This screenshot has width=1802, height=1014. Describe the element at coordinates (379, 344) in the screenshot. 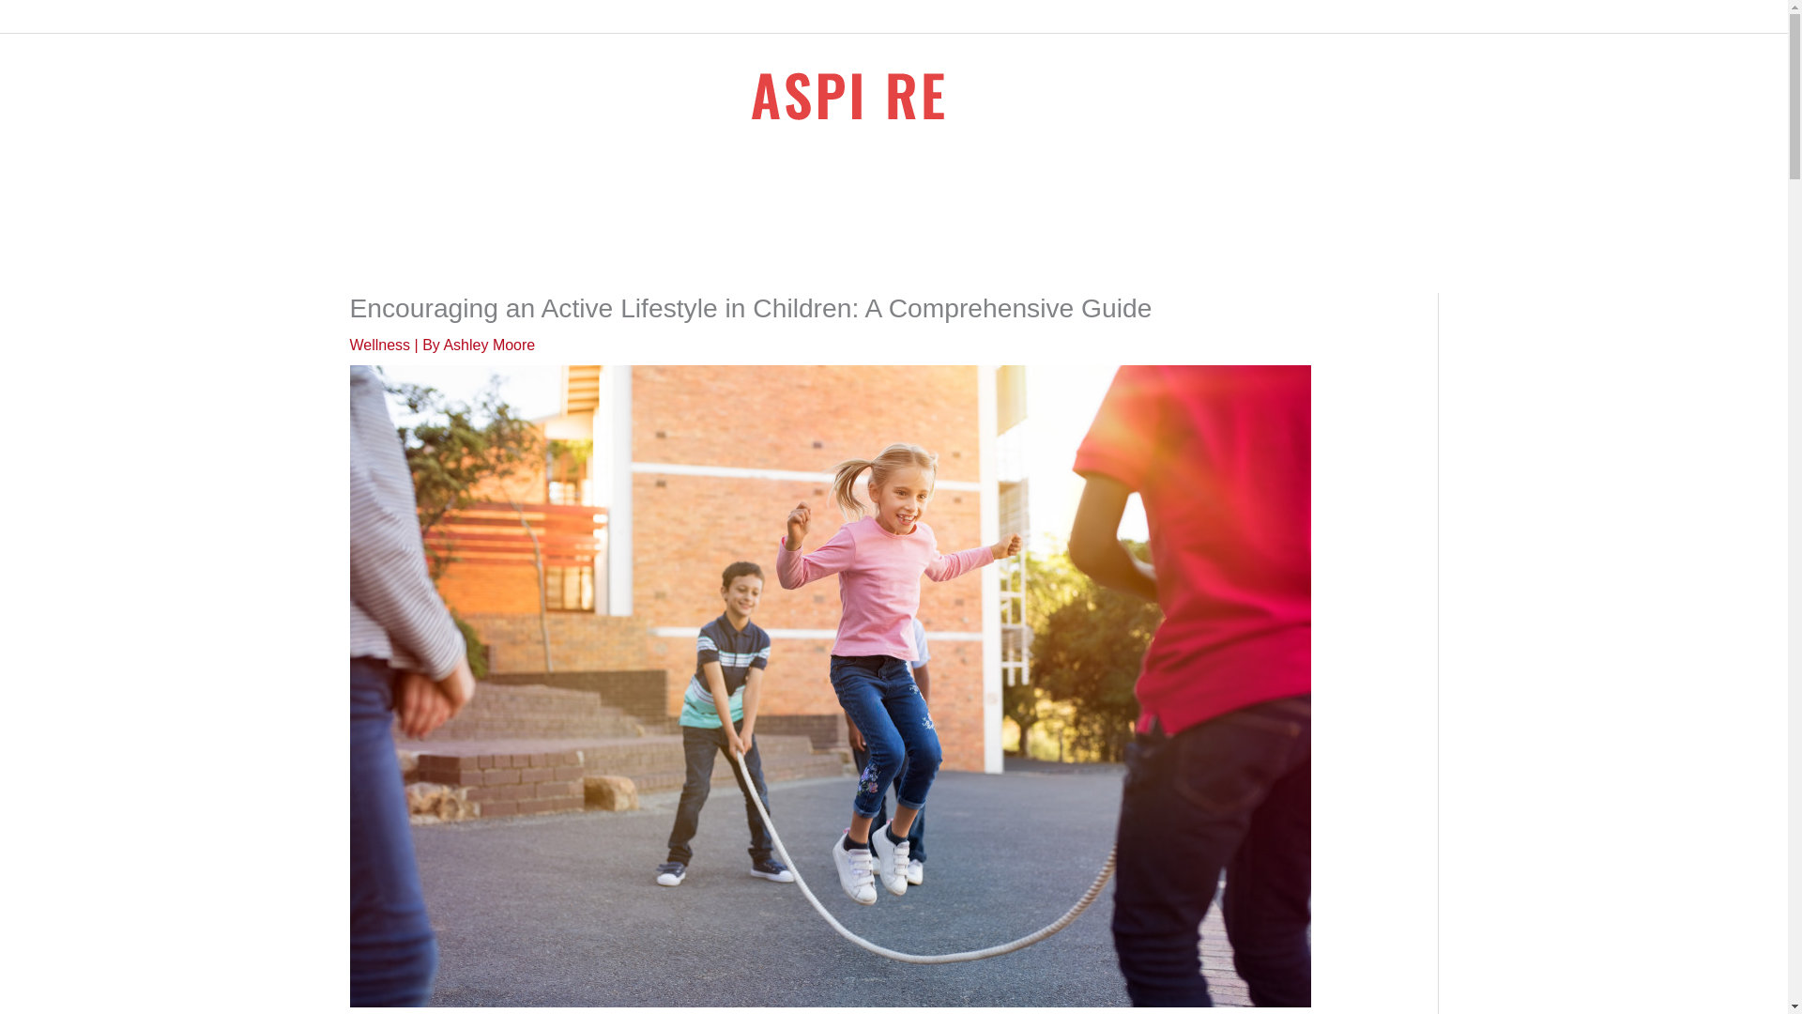

I see `Wellness` at that location.